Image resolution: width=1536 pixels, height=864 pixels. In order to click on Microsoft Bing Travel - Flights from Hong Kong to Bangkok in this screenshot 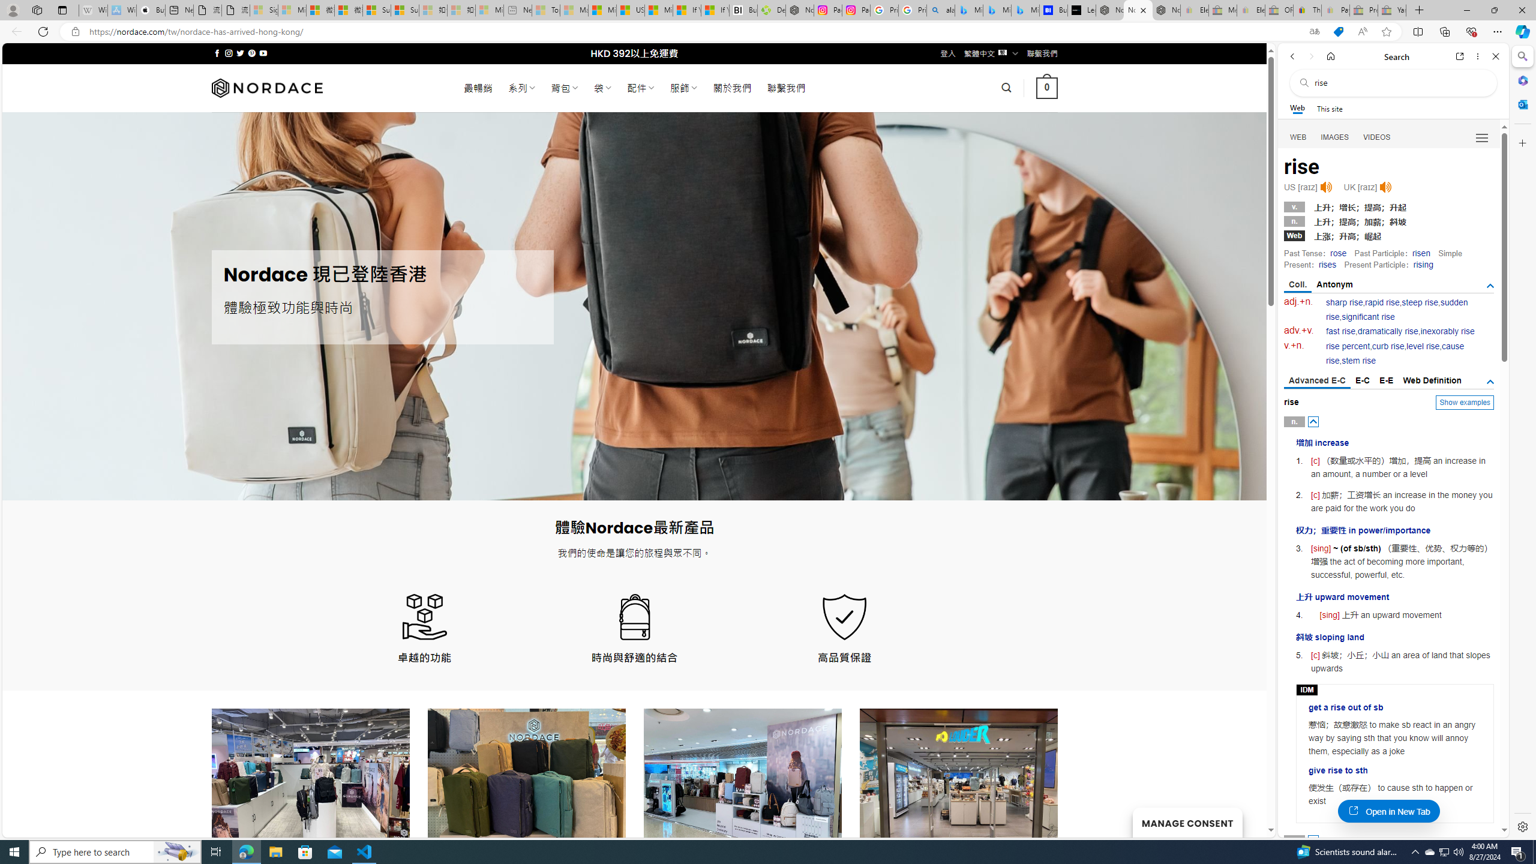, I will do `click(968, 10)`.